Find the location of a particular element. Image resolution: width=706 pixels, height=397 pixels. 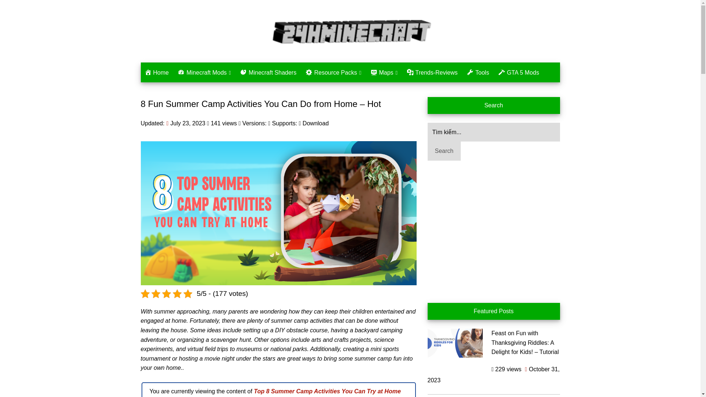

Resource Packs is located at coordinates (333, 72).